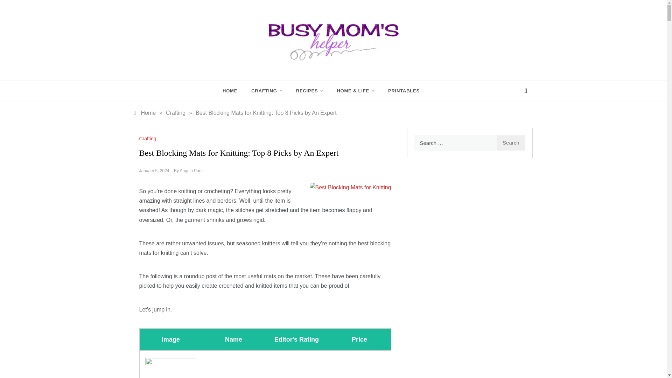 The width and height of the screenshot is (672, 378). Describe the element at coordinates (304, 68) in the screenshot. I see `Busy Mom's Helper` at that location.